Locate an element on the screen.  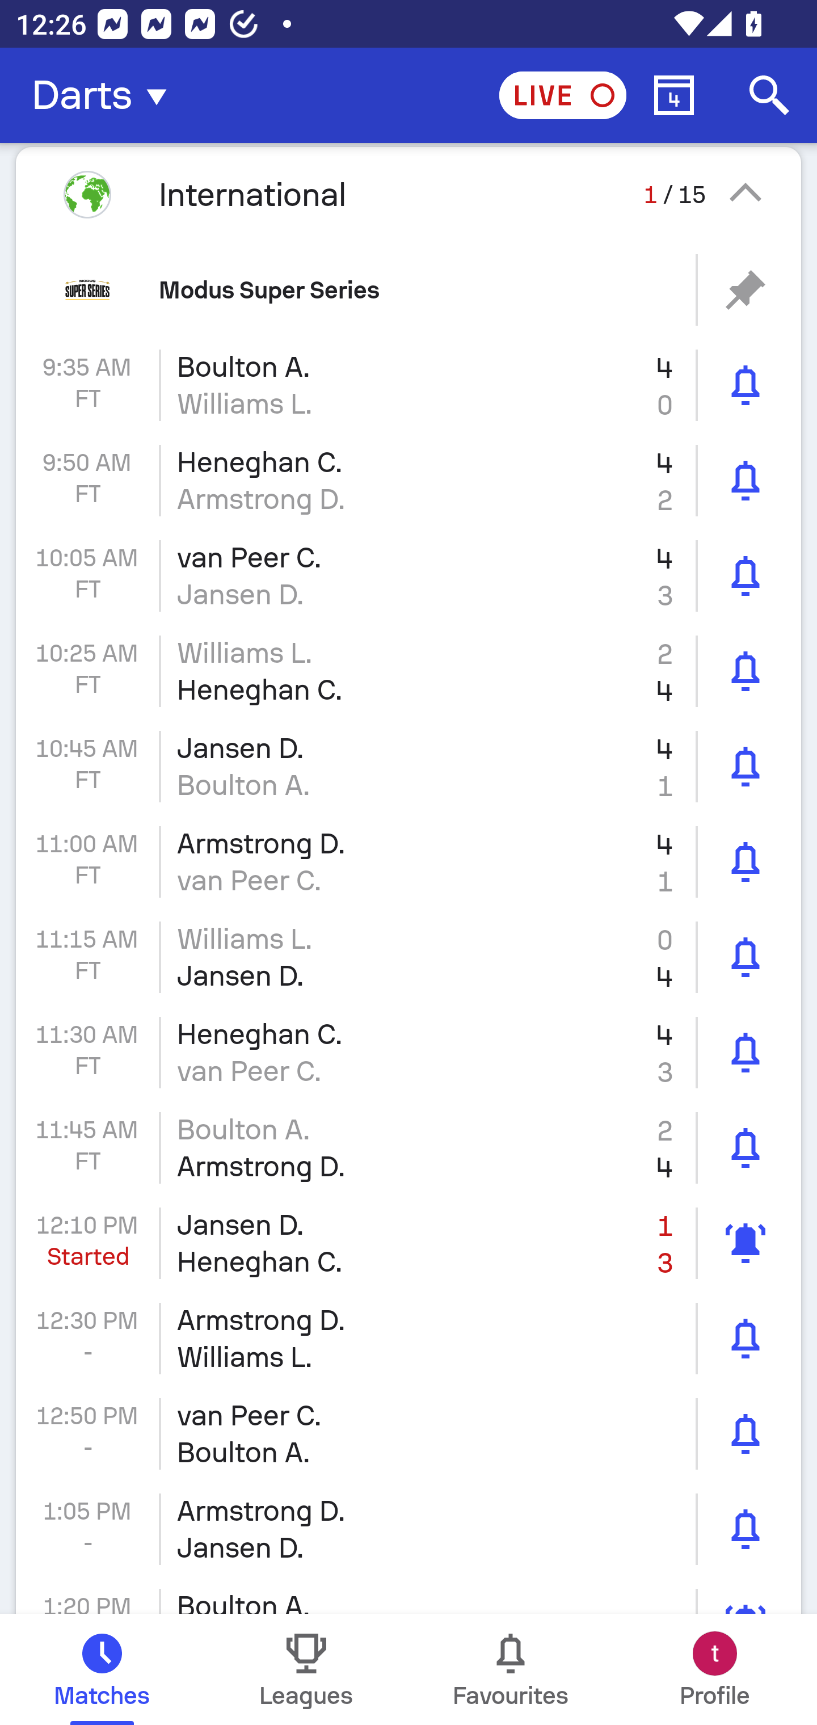
11:00 AM FT Armstrong D. 4 van Peer C. 1 is located at coordinates (408, 861).